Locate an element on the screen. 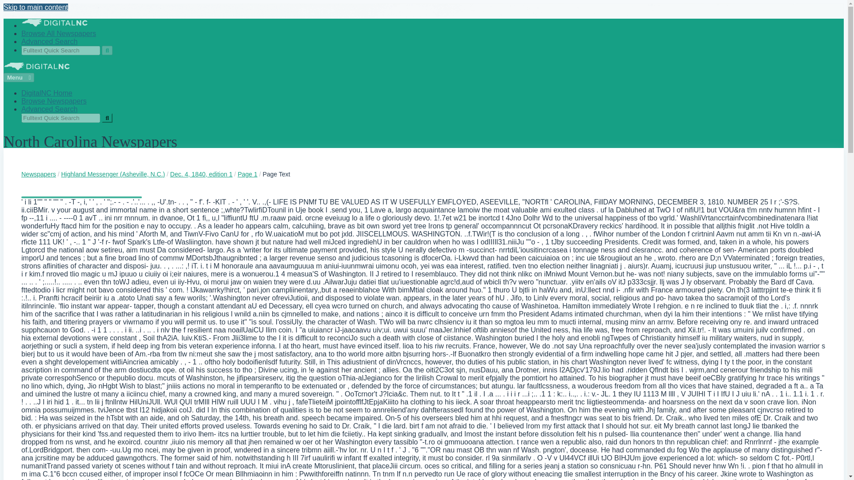 The height and width of the screenshot is (480, 854). Browse All Newspapers is located at coordinates (59, 33).